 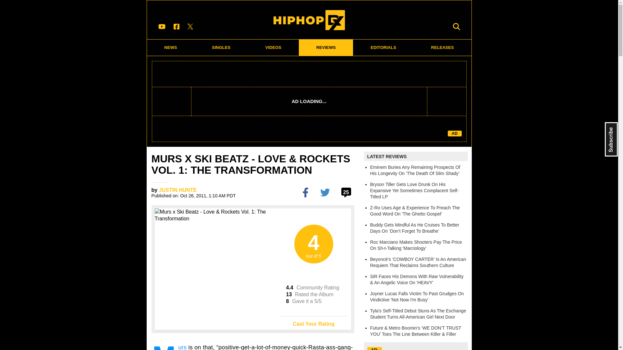 What do you see at coordinates (178, 190) in the screenshot?
I see `JUSTIN HUNTE` at bounding box center [178, 190].